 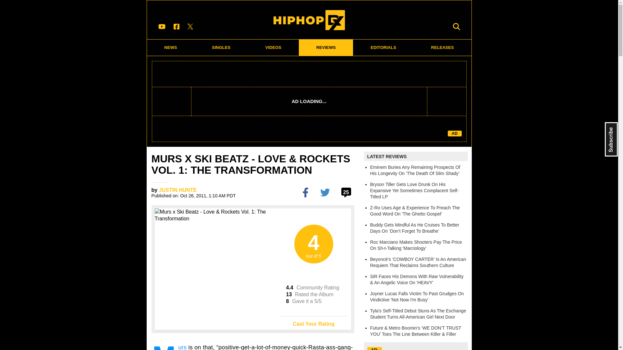 What do you see at coordinates (178, 190) in the screenshot?
I see `JUSTIN HUNTE` at bounding box center [178, 190].